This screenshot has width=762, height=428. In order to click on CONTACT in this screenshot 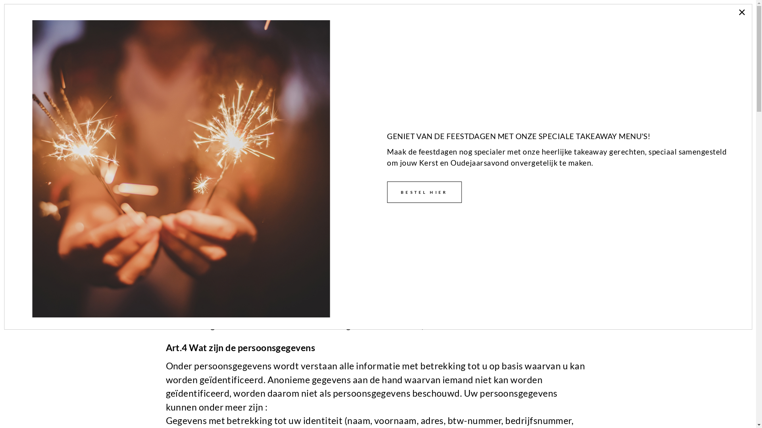, I will do `click(645, 19)`.